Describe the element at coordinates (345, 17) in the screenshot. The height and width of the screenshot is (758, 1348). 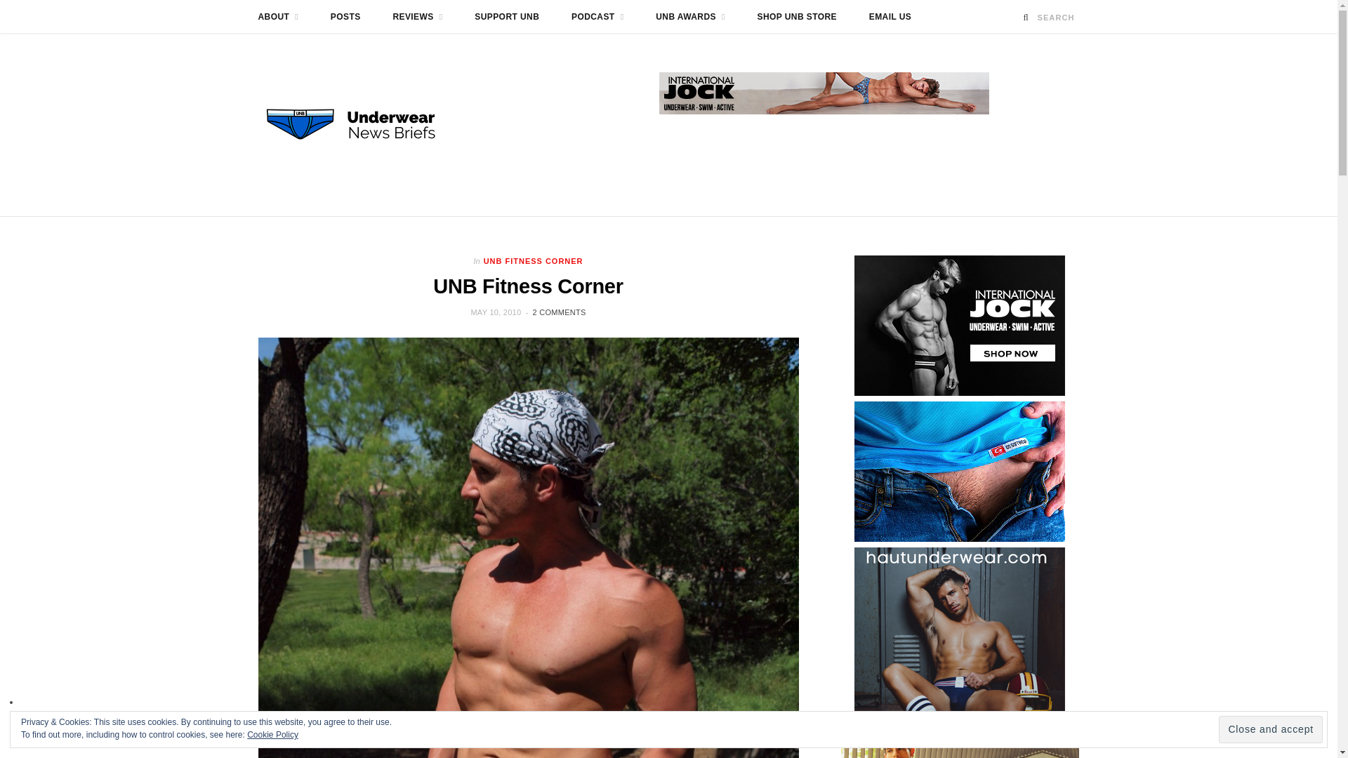
I see `POSTS` at that location.